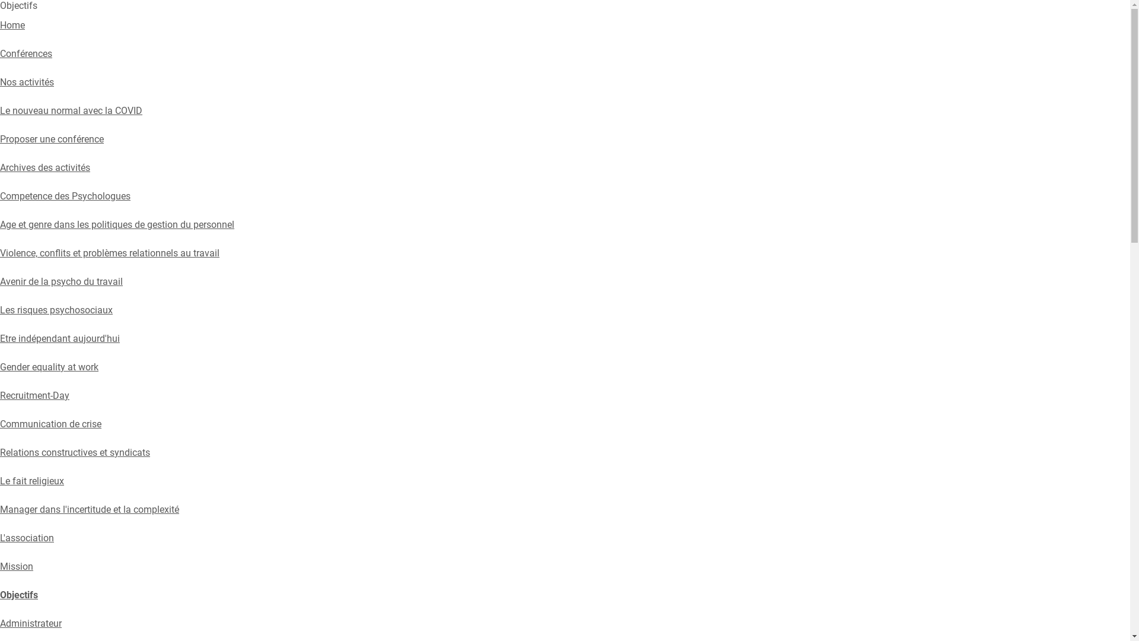 This screenshot has height=641, width=1139. I want to click on Le nouveau normal avec la COVID, so click(71, 110).